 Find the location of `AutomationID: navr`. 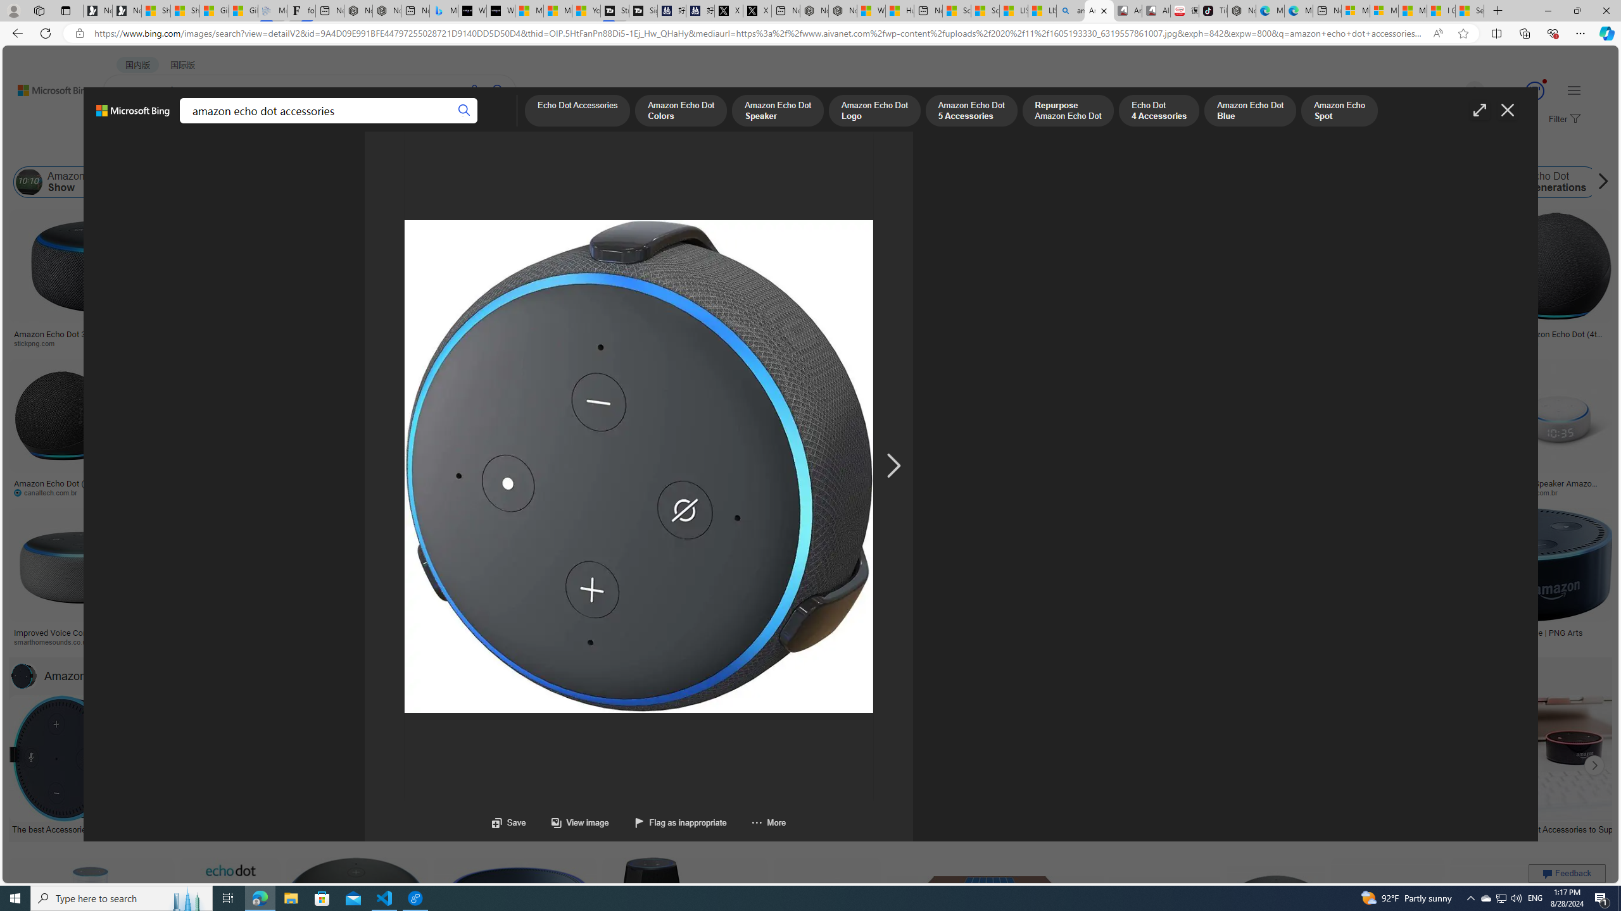

AutomationID: navr is located at coordinates (893, 466).